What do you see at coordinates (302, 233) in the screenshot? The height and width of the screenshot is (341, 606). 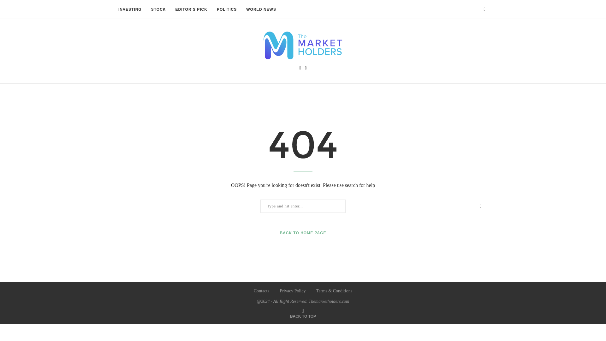 I see `BACK TO HOME PAGE` at bounding box center [302, 233].